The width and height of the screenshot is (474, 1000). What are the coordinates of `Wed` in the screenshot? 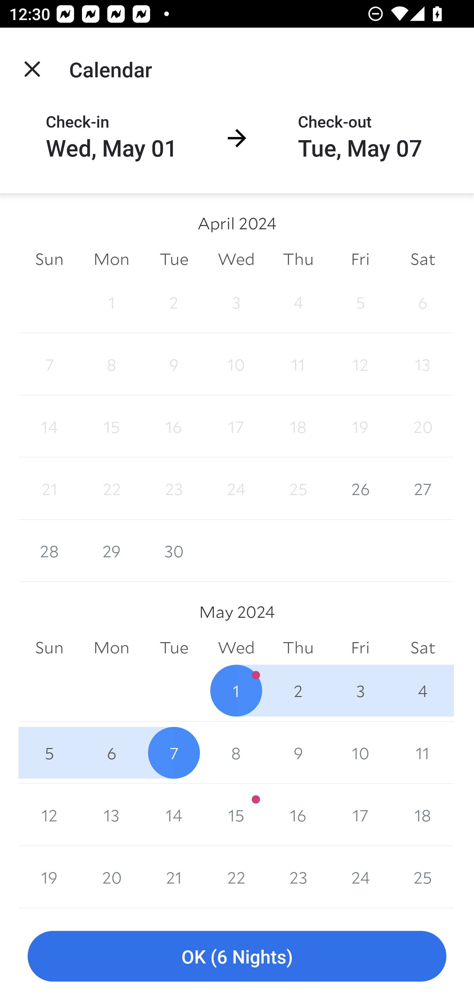 It's located at (236, 648).